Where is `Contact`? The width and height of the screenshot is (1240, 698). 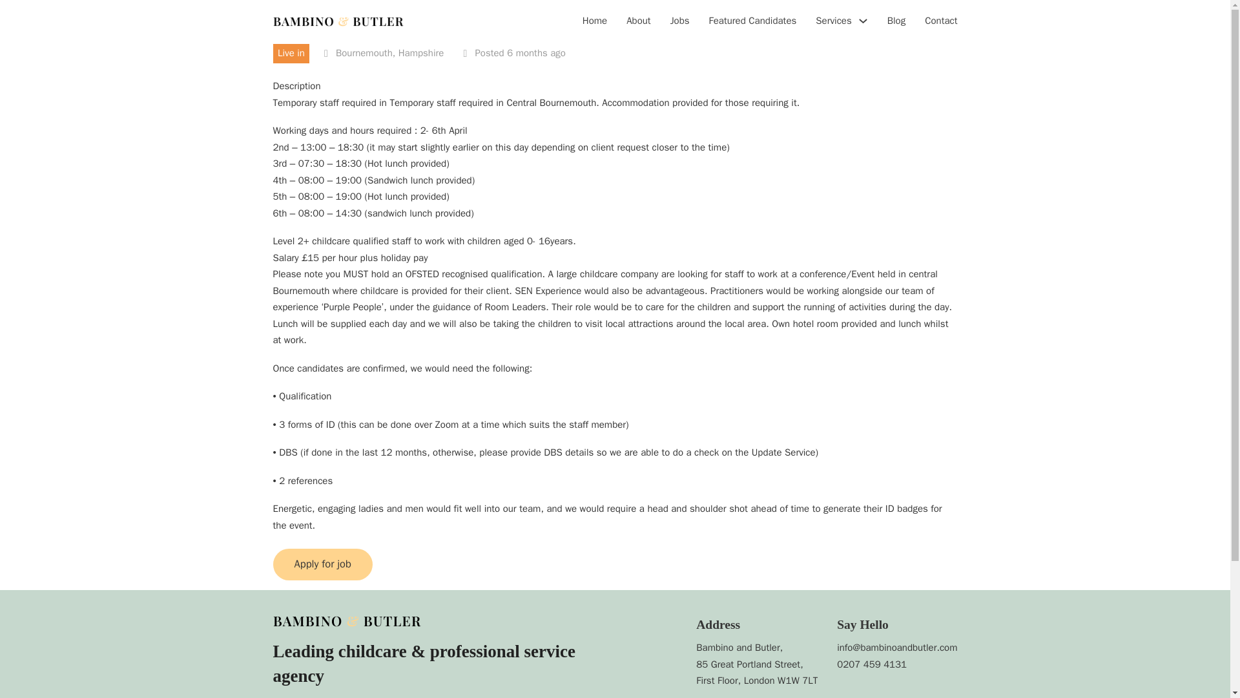
Contact is located at coordinates (941, 22).